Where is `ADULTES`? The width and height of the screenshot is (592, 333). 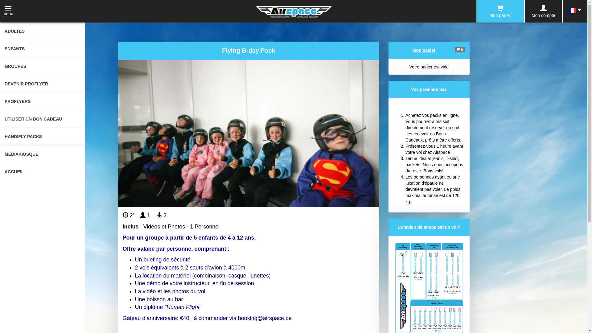 ADULTES is located at coordinates (43, 31).